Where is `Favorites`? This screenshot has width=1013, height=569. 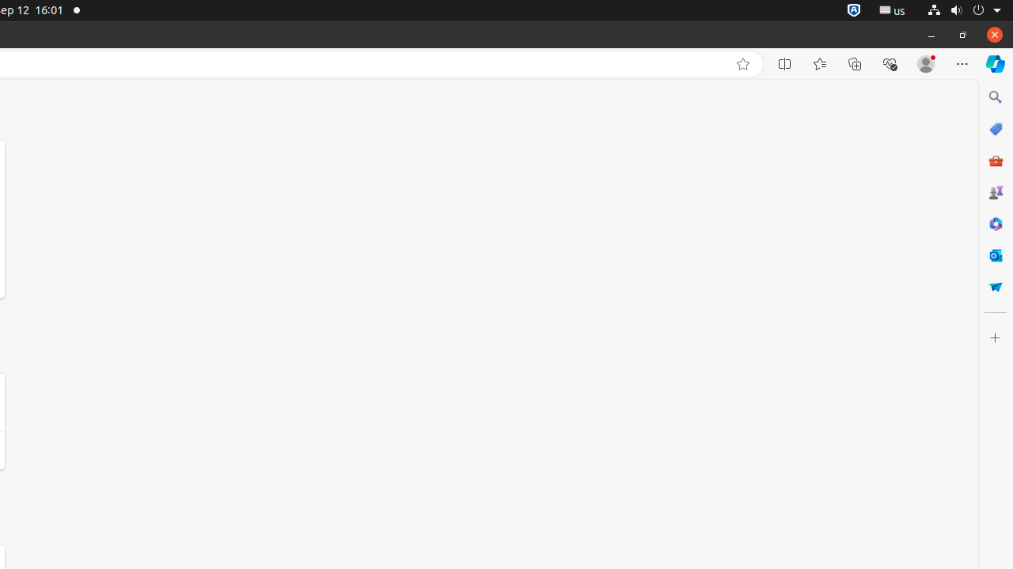
Favorites is located at coordinates (820, 64).